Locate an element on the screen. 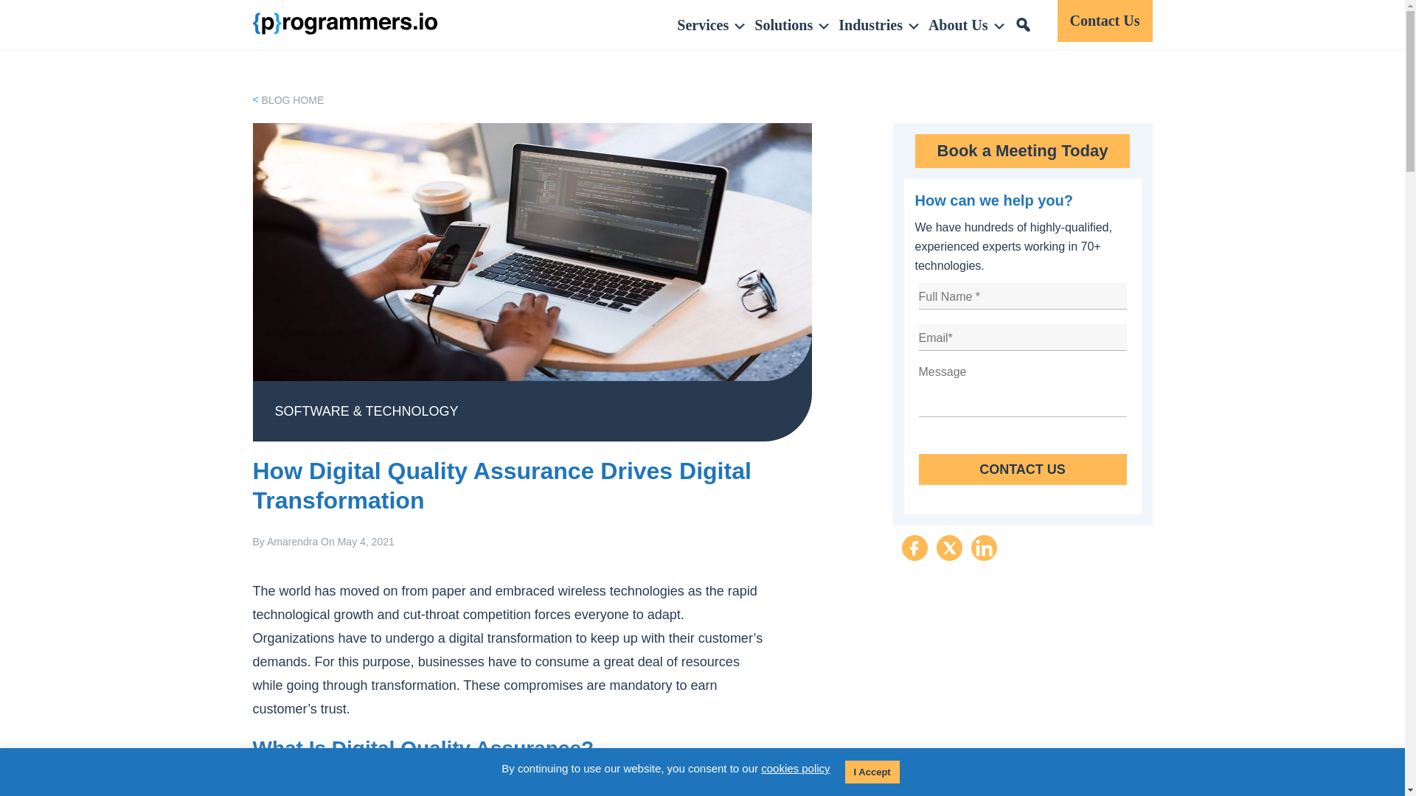 This screenshot has width=1416, height=796. Twitter is located at coordinates (949, 548).